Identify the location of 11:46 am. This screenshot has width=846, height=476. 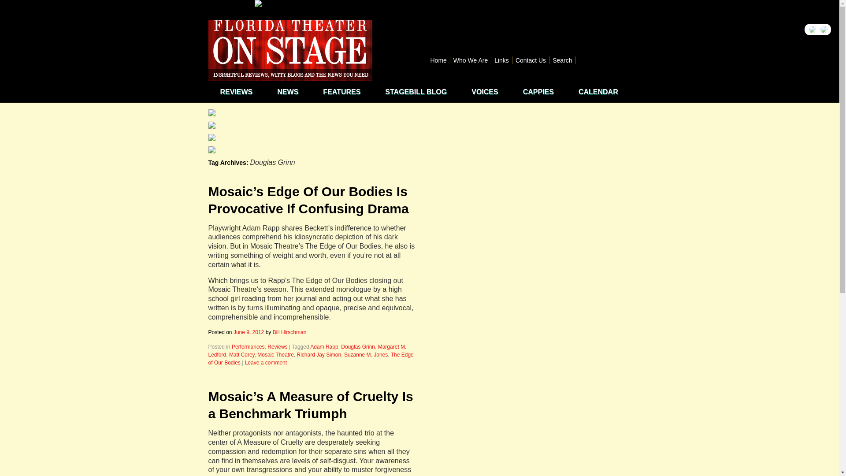
(249, 332).